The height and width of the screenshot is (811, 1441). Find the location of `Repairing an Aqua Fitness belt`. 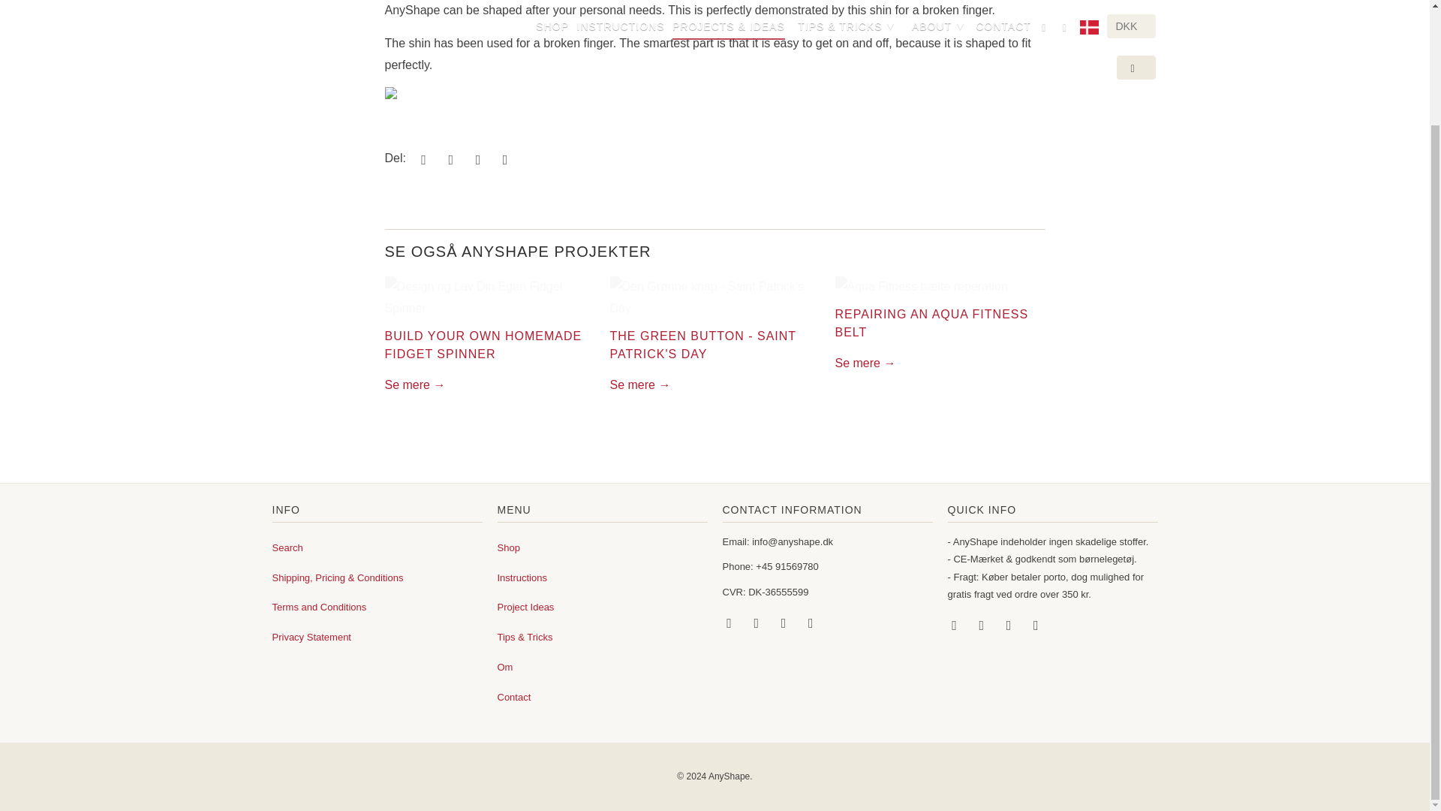

Repairing an Aqua Fitness belt is located at coordinates (940, 287).